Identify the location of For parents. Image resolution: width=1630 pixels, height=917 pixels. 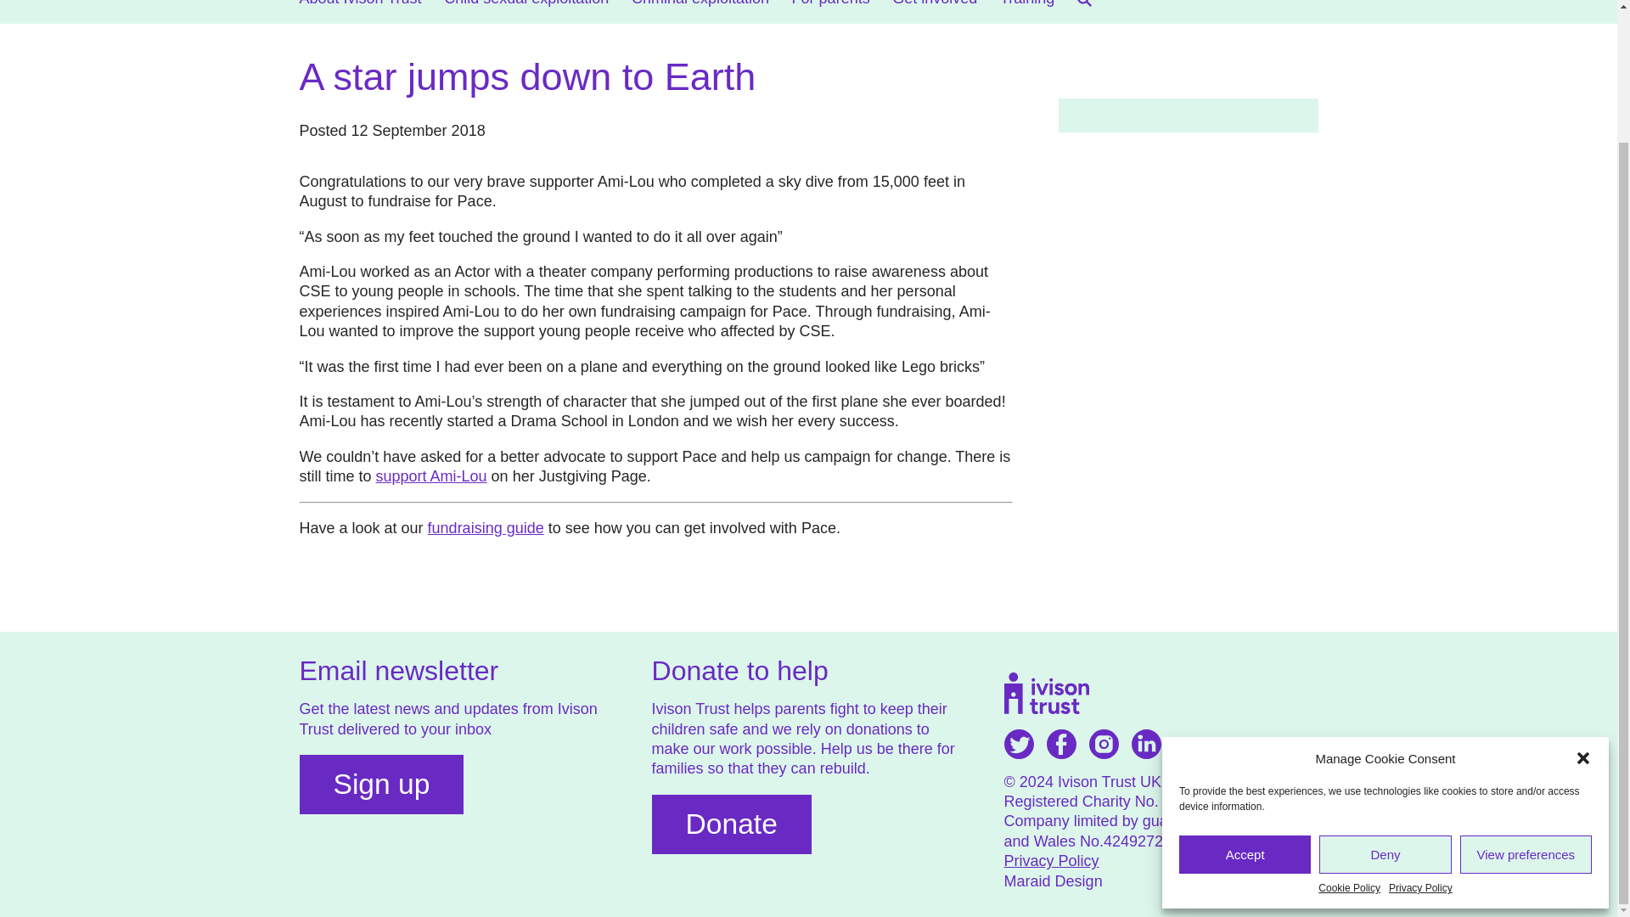
(831, 8).